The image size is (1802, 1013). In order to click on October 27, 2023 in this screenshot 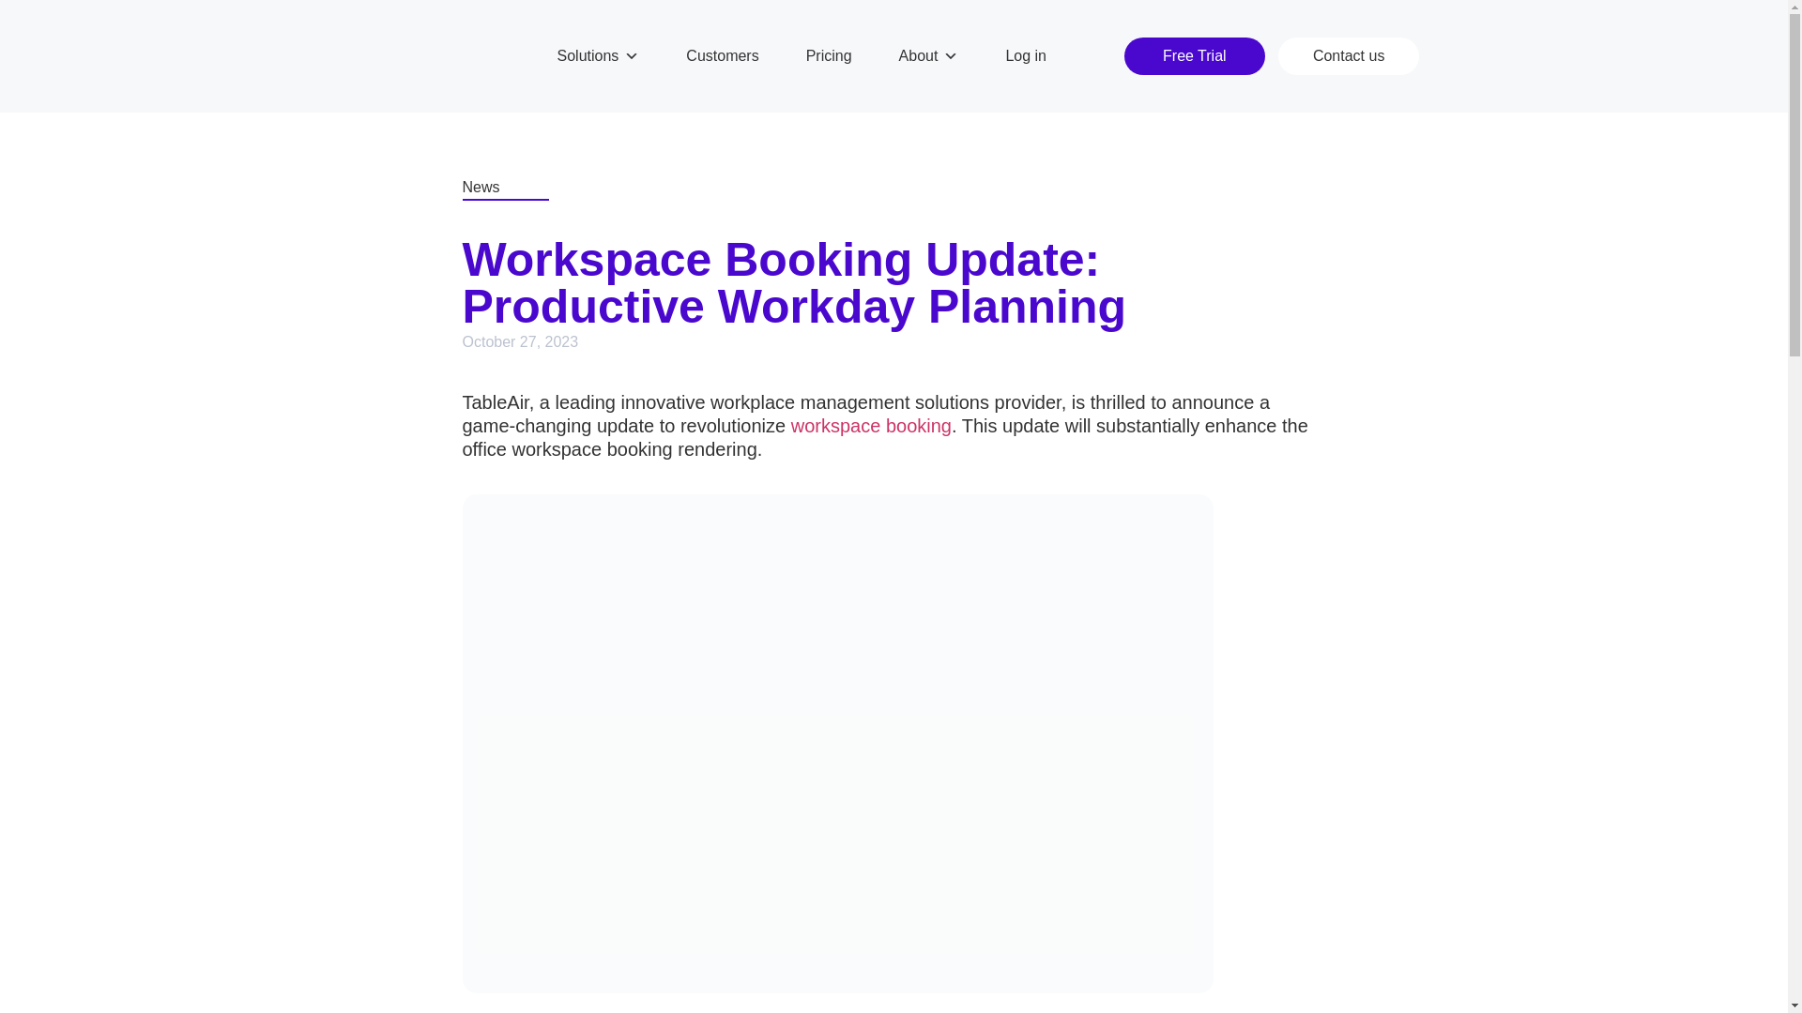, I will do `click(520, 341)`.